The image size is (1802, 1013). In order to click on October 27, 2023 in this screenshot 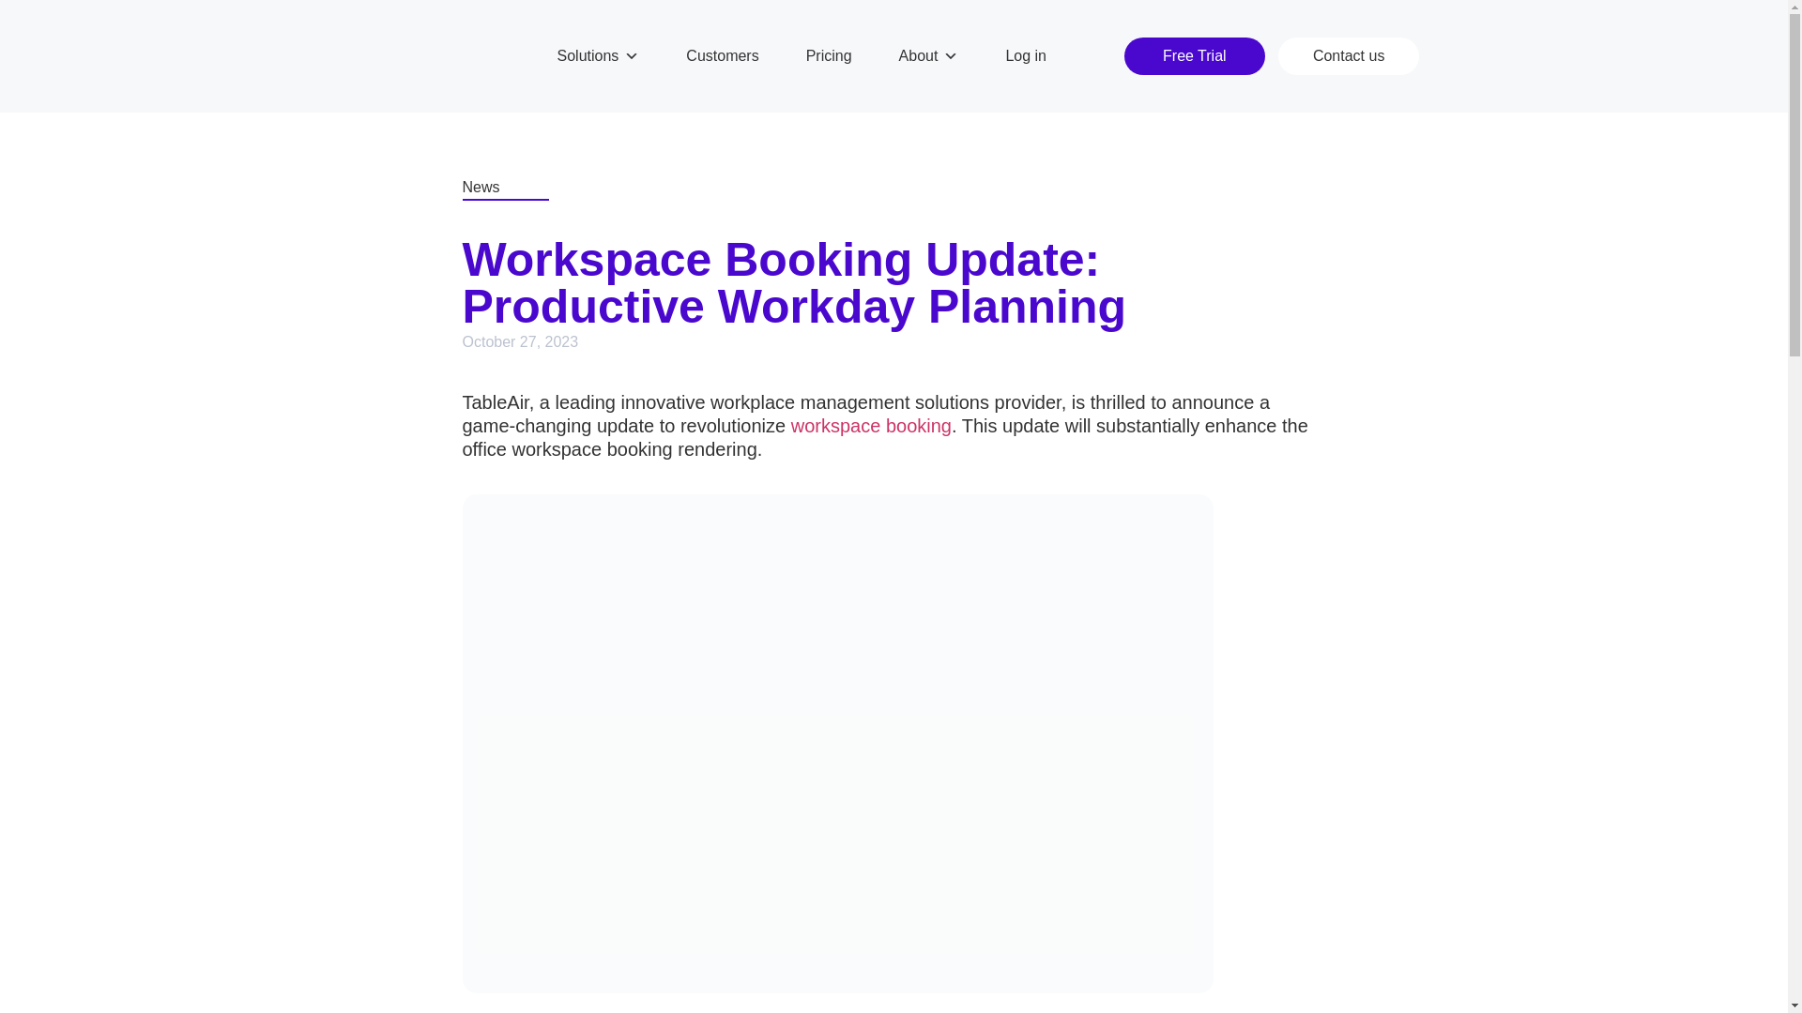, I will do `click(520, 341)`.